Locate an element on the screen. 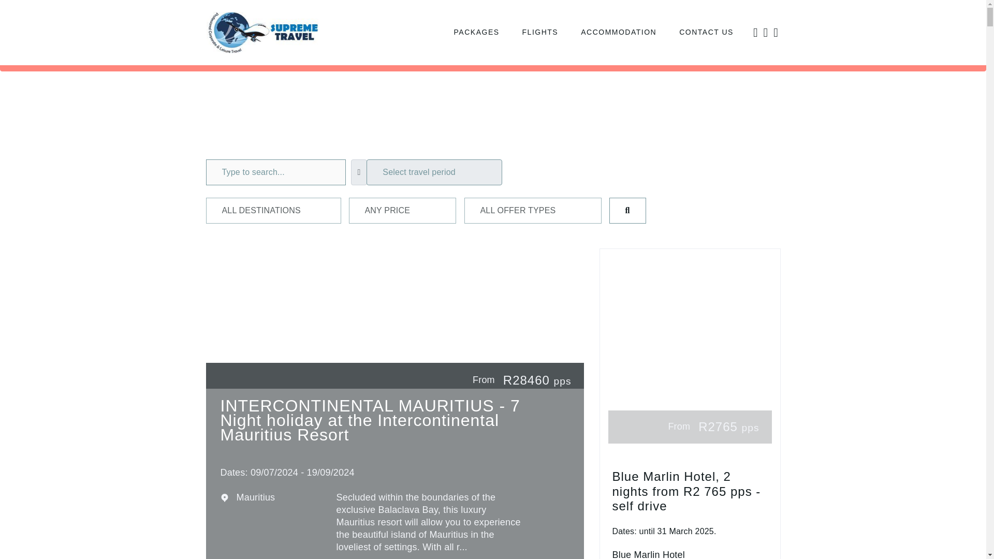 This screenshot has width=994, height=559. PACKAGES is located at coordinates (477, 32).